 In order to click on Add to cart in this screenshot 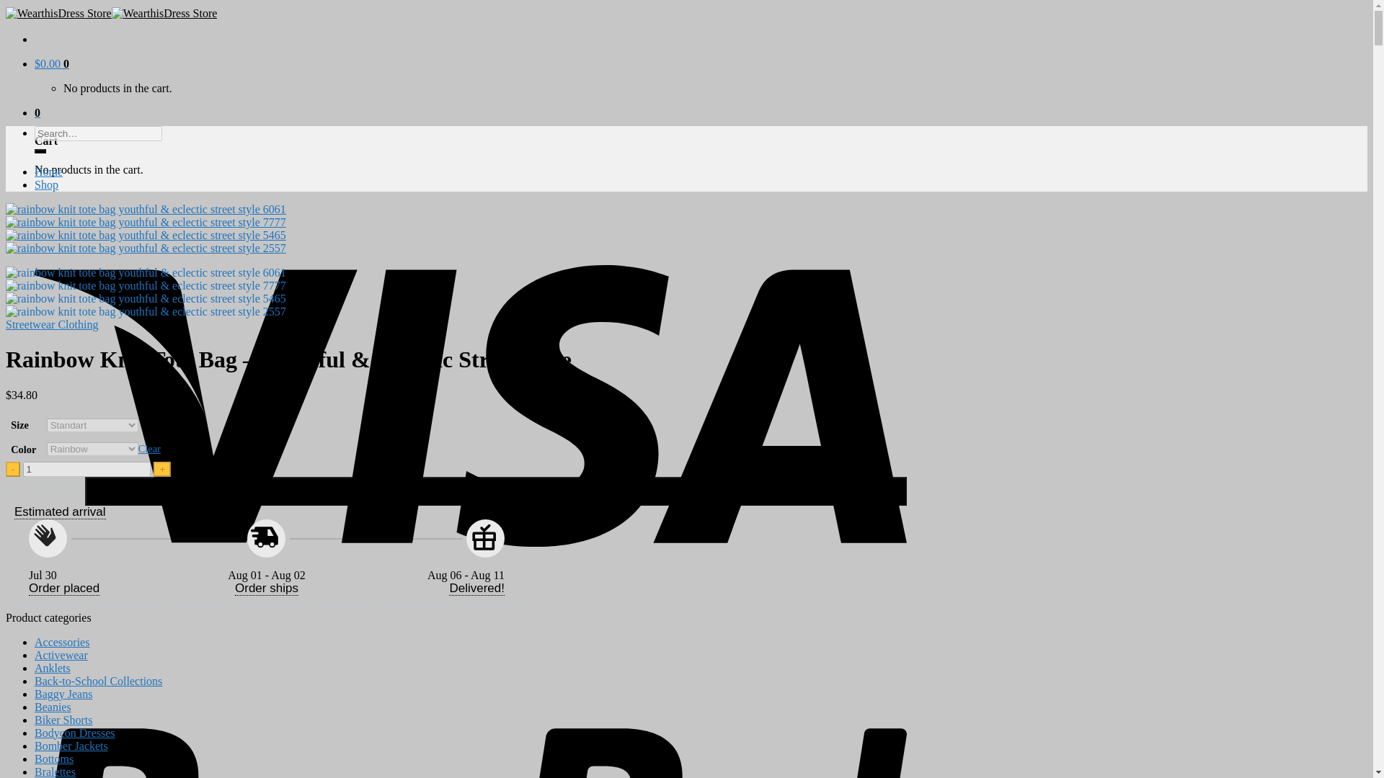, I will do `click(495, 491)`.